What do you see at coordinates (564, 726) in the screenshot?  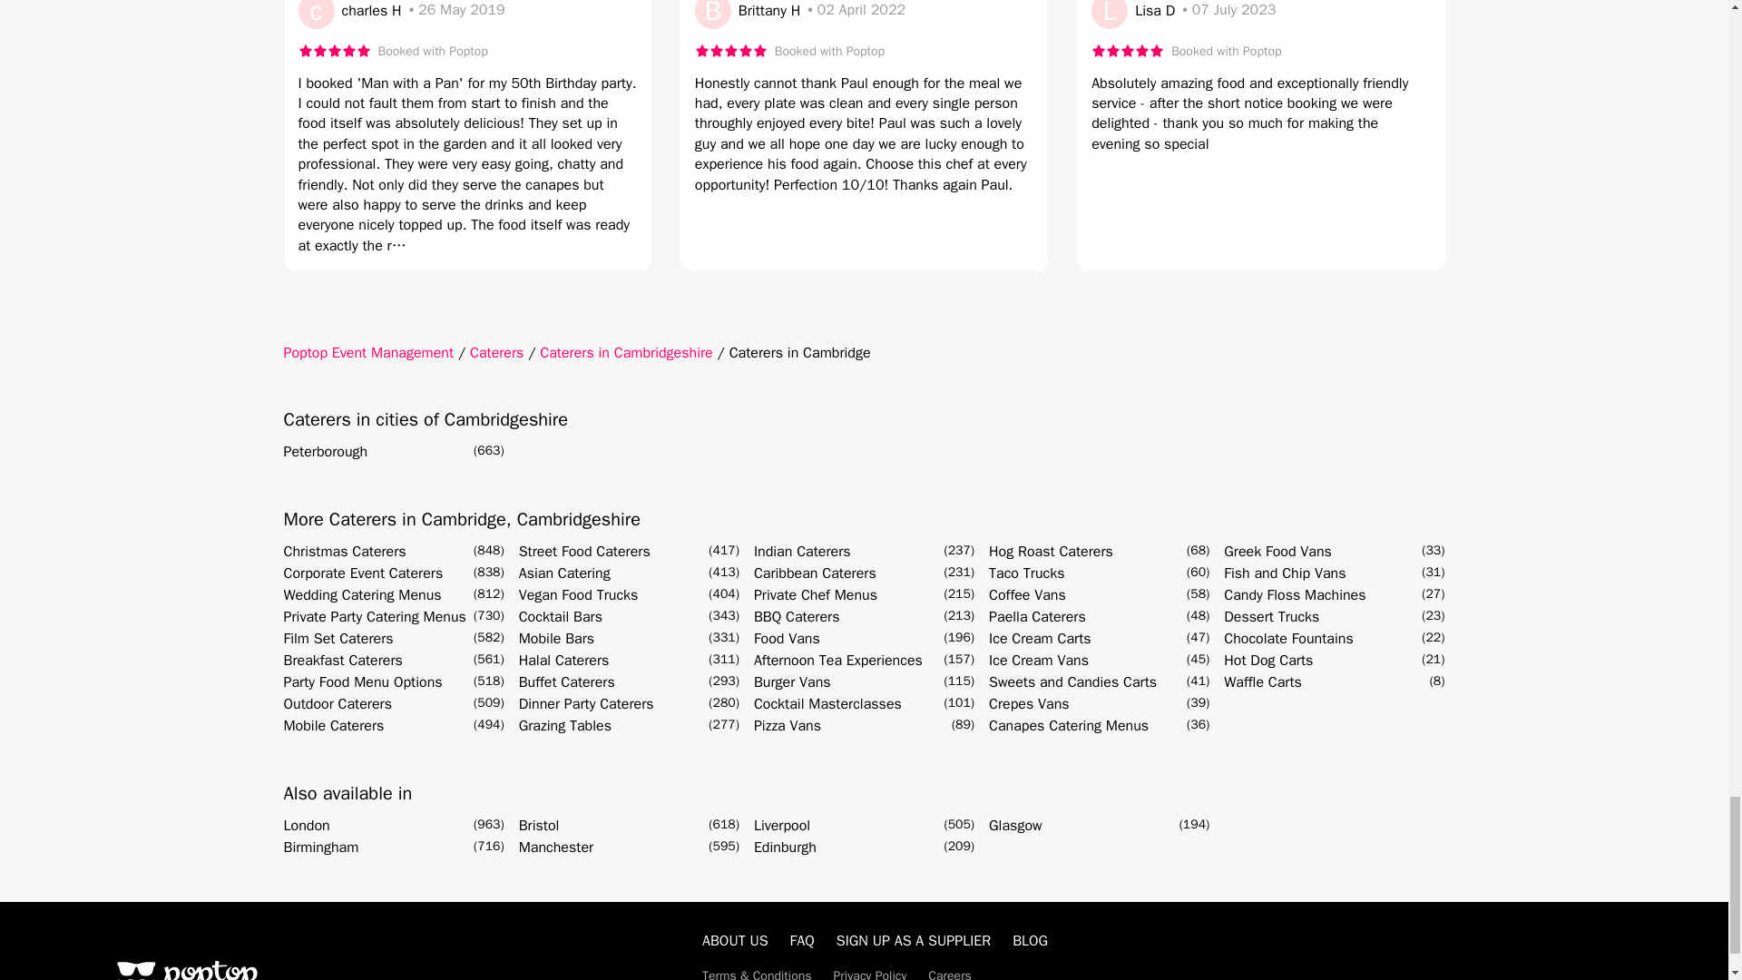 I see `Grazing Tables` at bounding box center [564, 726].